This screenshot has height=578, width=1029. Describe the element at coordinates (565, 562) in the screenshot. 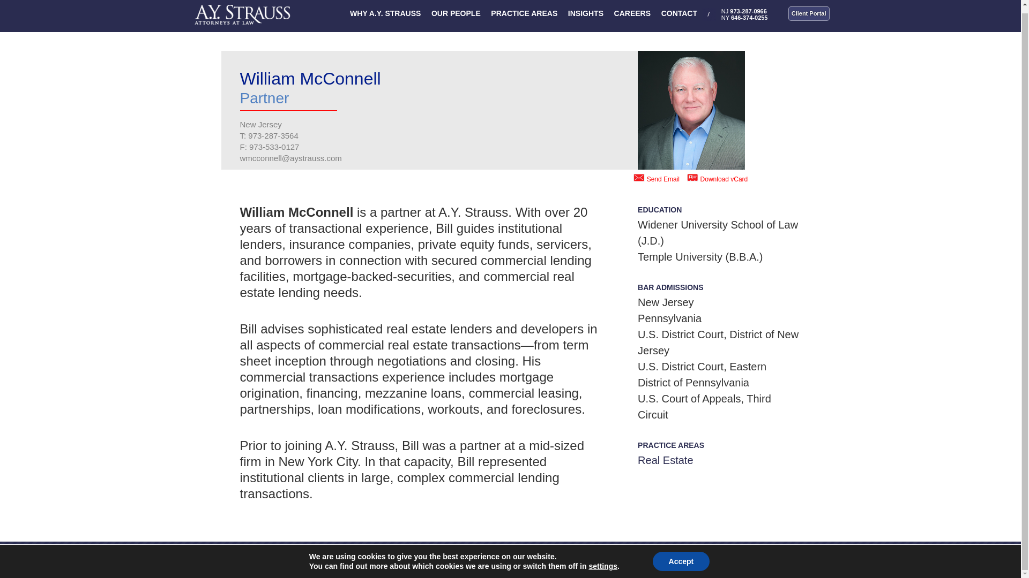

I see `Our People` at that location.